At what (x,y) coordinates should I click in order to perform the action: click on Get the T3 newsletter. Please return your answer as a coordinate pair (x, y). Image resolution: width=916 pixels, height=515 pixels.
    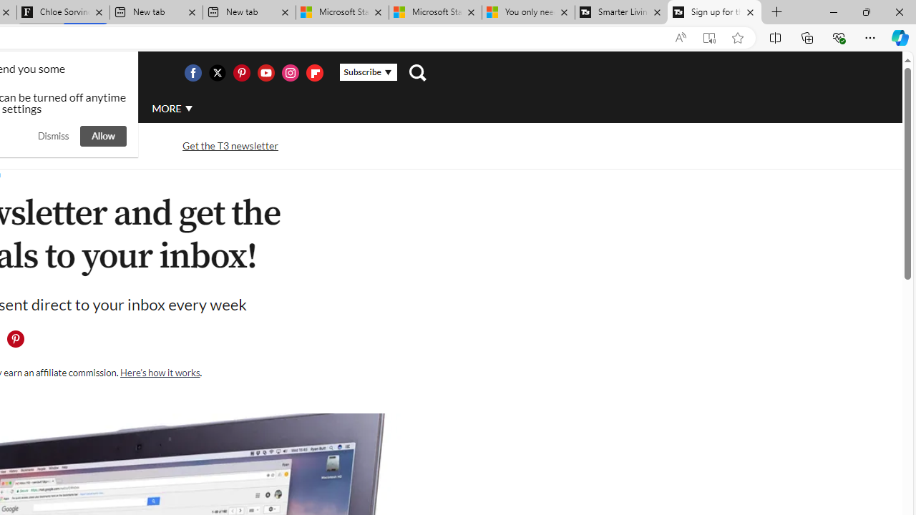
    Looking at the image, I should click on (230, 146).